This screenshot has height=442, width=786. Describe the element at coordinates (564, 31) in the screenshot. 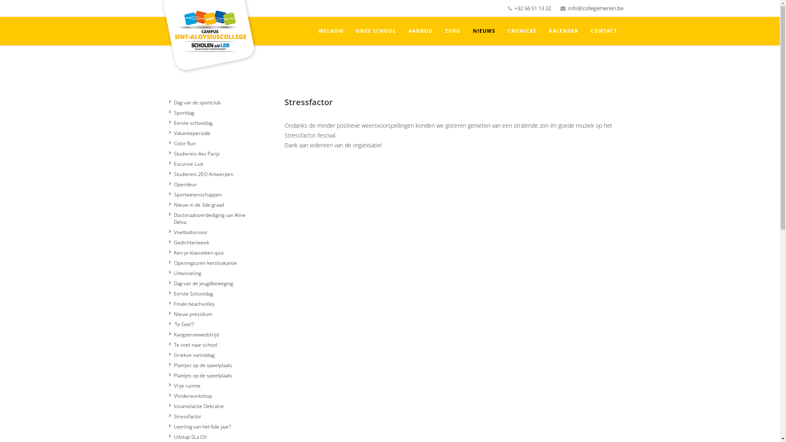

I see `KALENDER` at that location.